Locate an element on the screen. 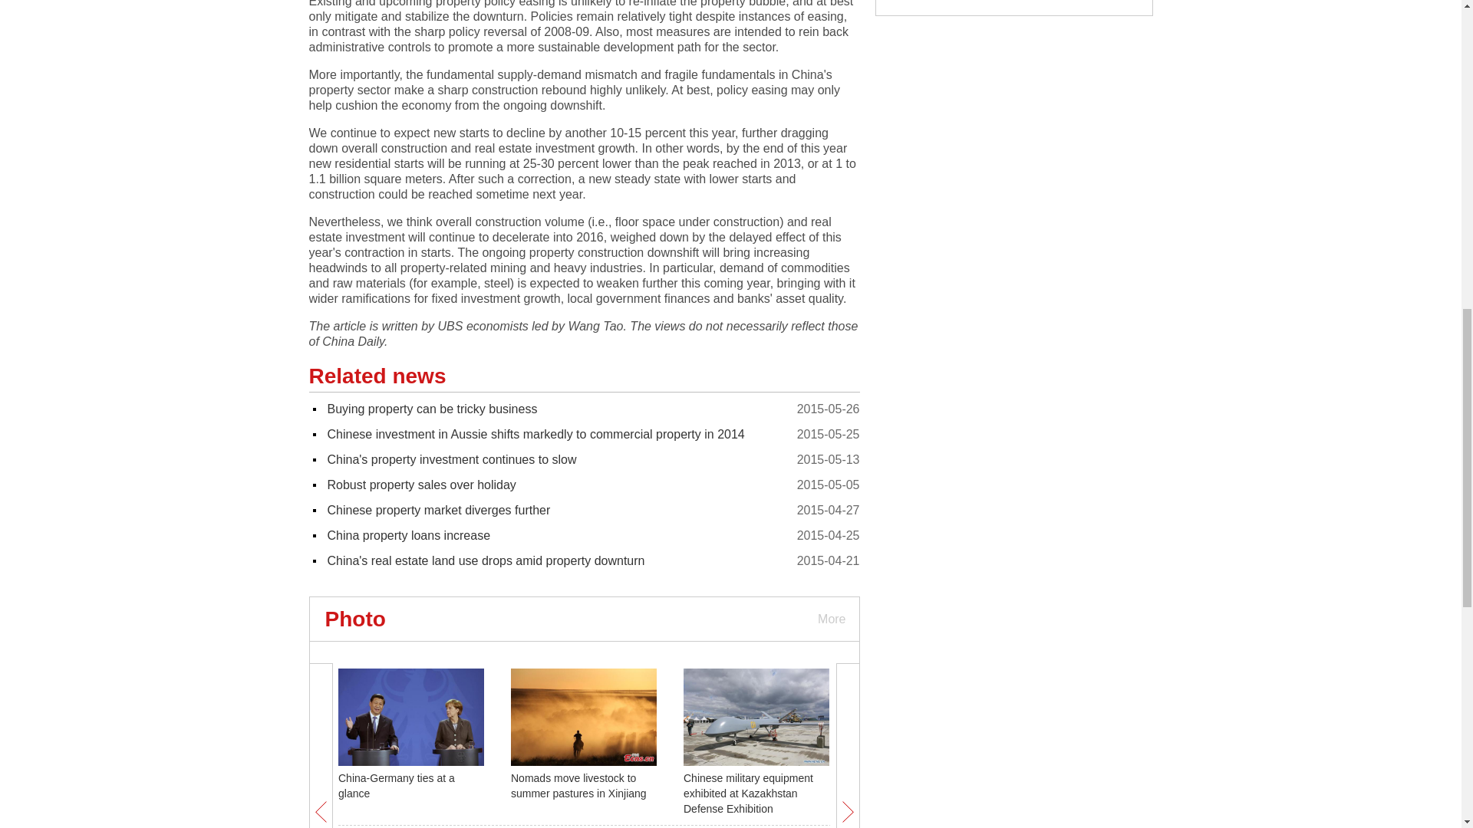 The width and height of the screenshot is (1473, 828). China-Germany ties at a glance is located at coordinates (397, 785).